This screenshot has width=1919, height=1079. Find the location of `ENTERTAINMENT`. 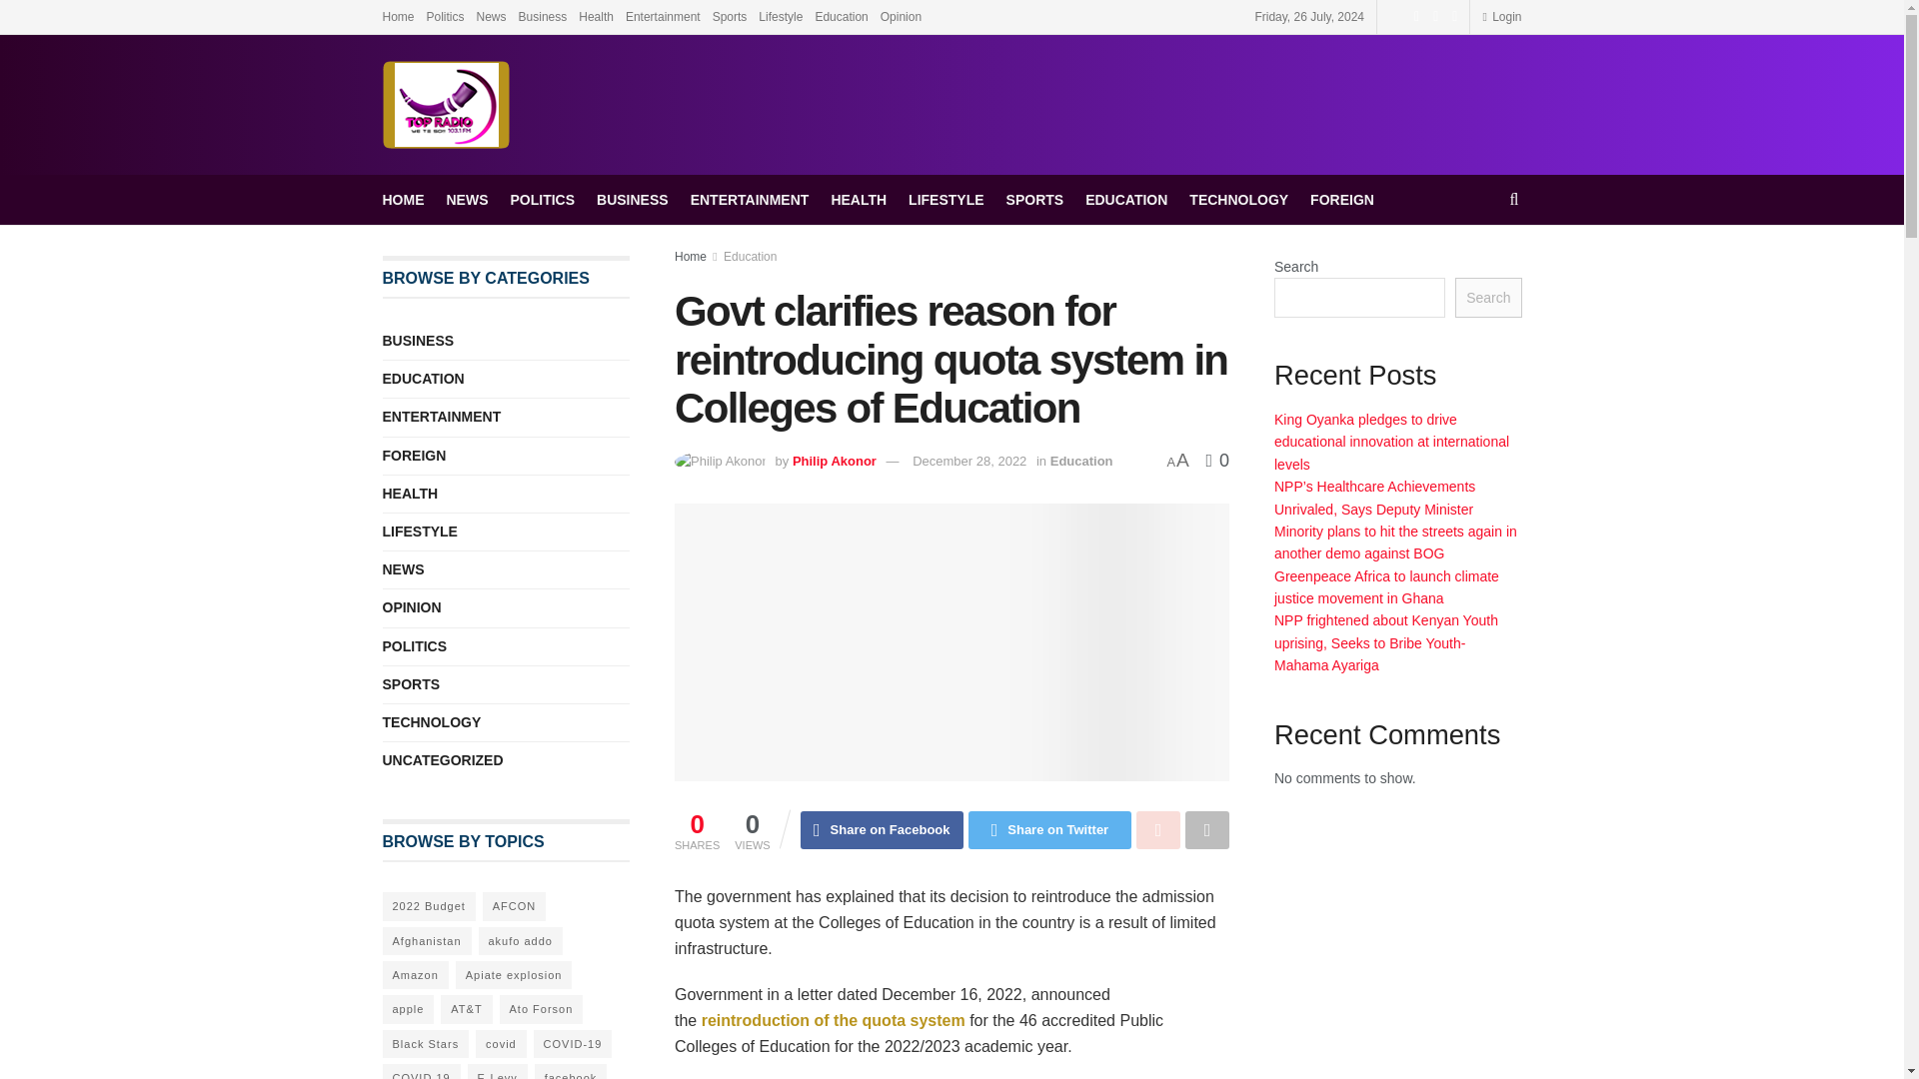

ENTERTAINMENT is located at coordinates (750, 199).